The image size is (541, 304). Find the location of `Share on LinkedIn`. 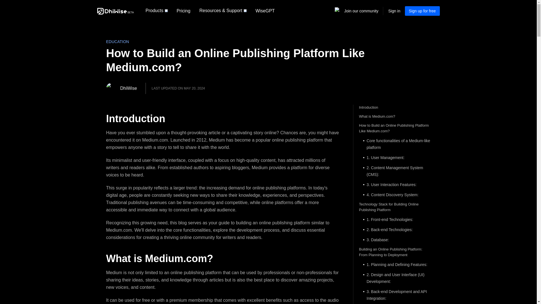

Share on LinkedIn is located at coordinates (420, 94).